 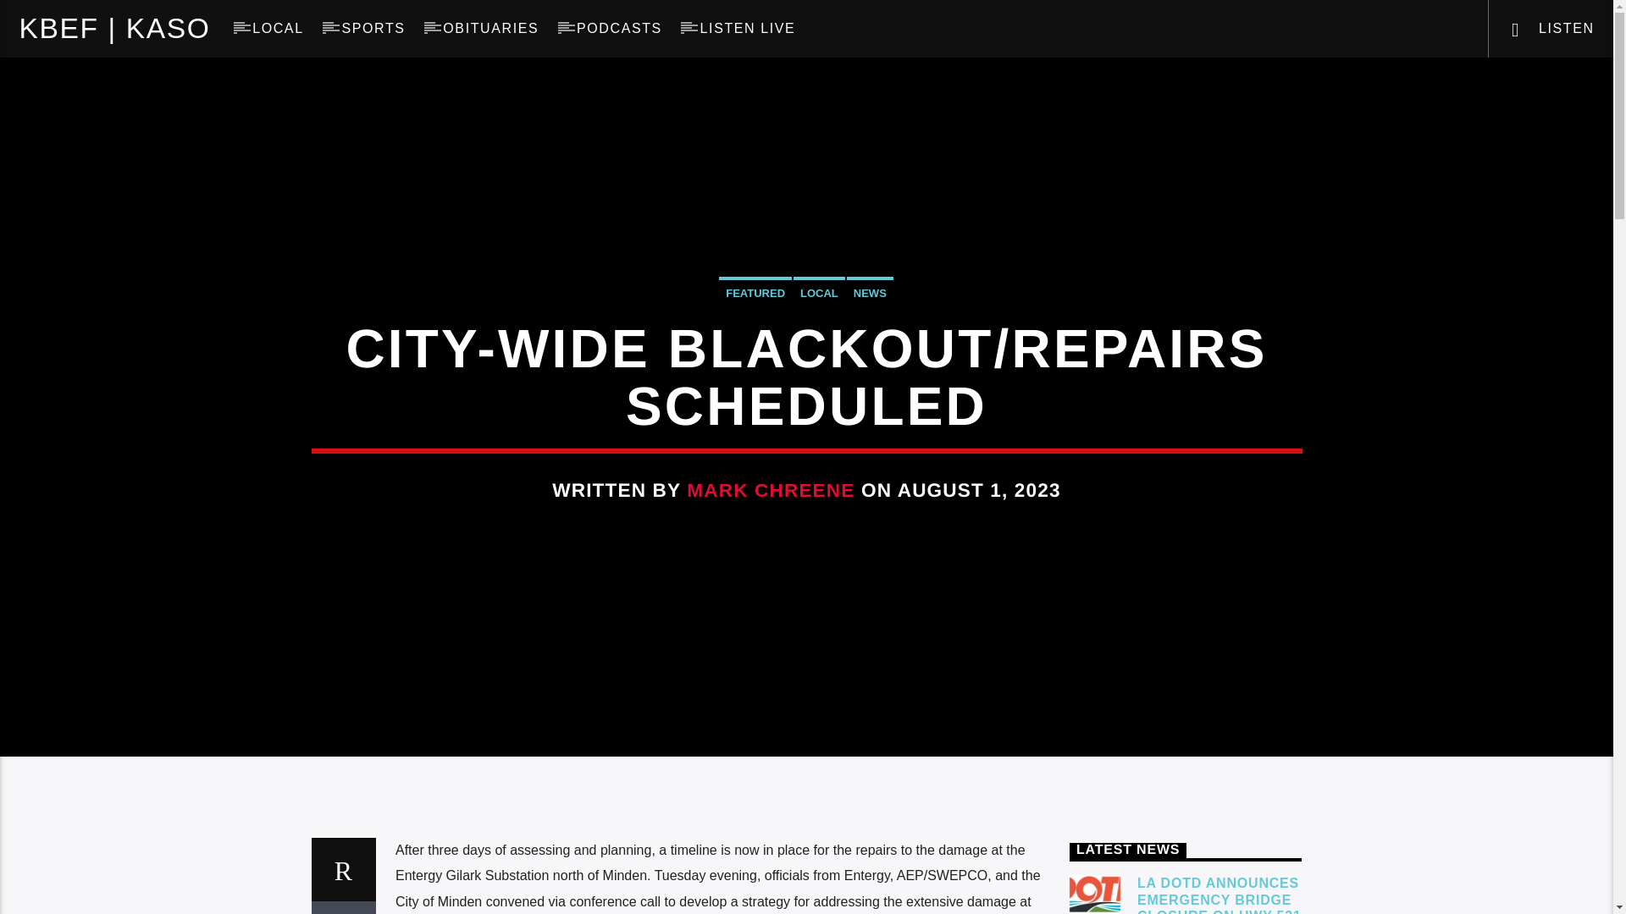 What do you see at coordinates (819, 291) in the screenshot?
I see `LOCAL` at bounding box center [819, 291].